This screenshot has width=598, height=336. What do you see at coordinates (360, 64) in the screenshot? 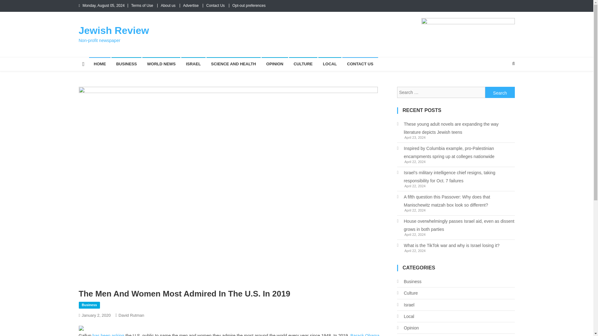
I see `CONTACT US` at bounding box center [360, 64].